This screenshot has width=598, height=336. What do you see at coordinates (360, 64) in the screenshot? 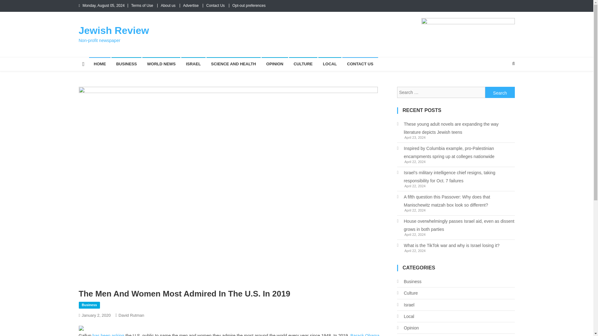
I see `CONTACT US` at bounding box center [360, 64].